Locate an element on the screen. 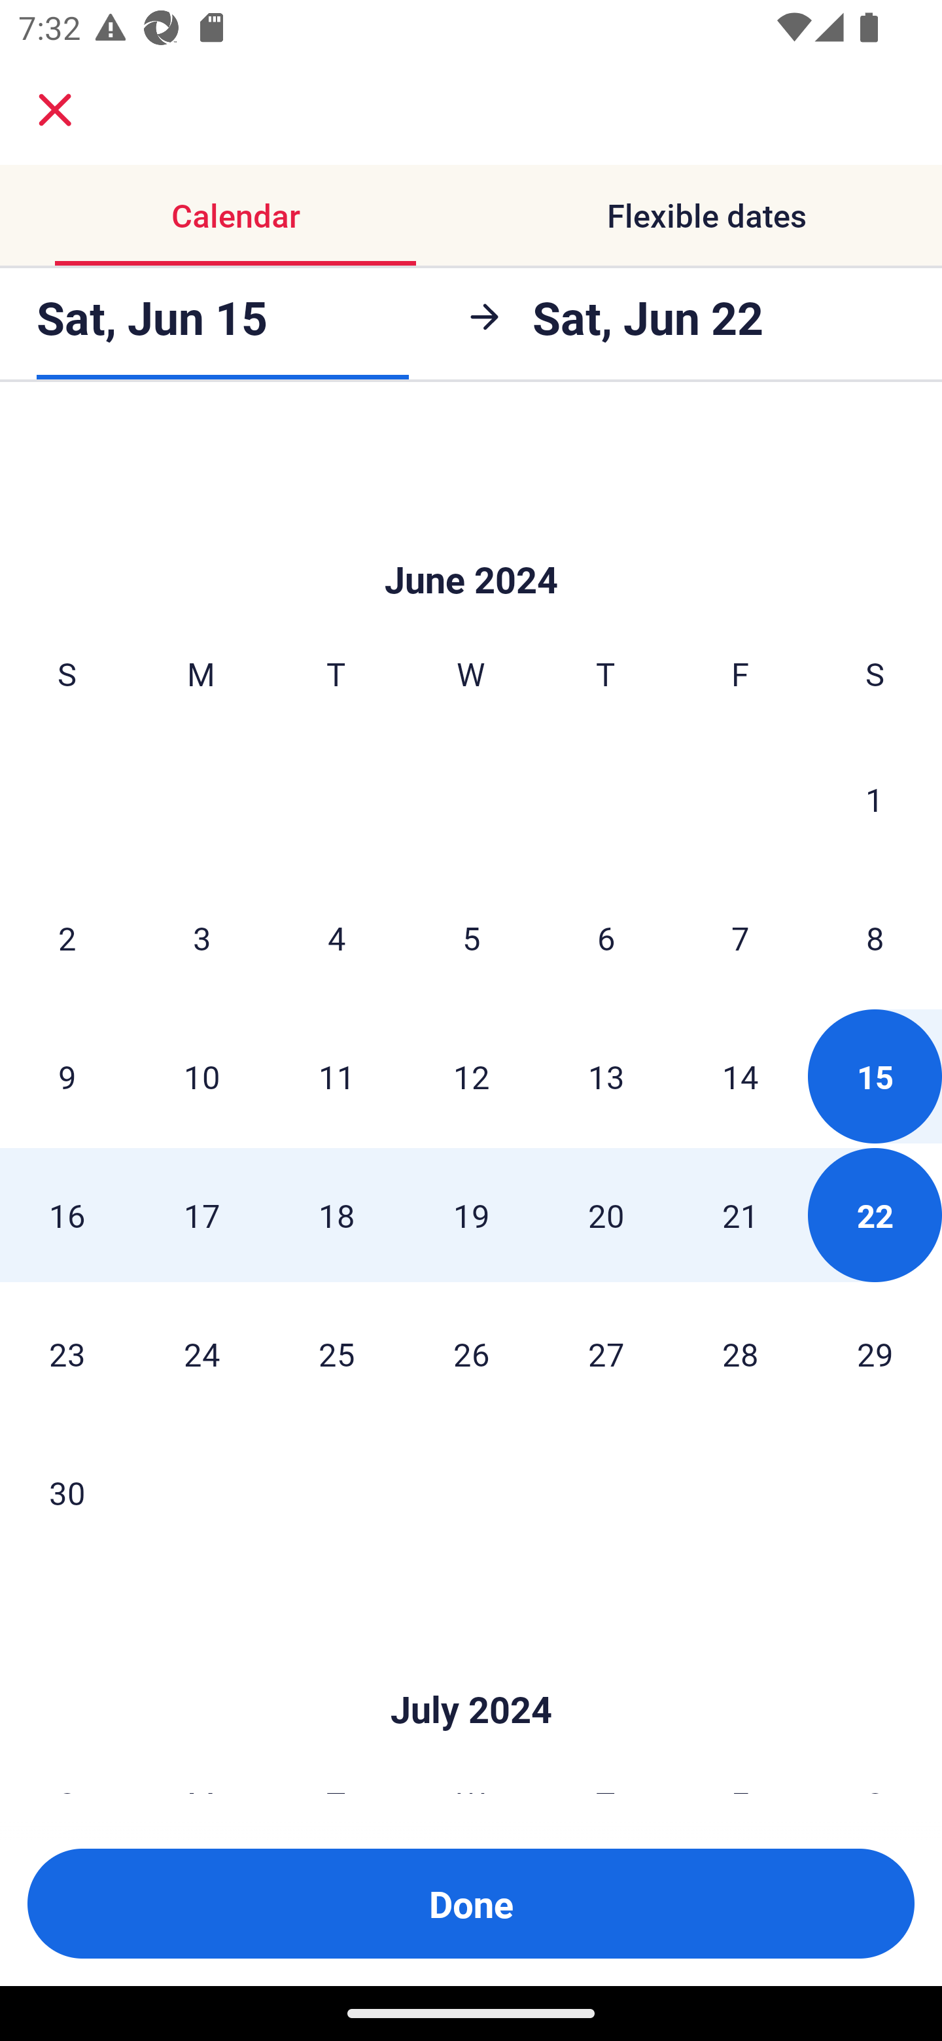 The width and height of the screenshot is (942, 2041). 7 Friday, June 7, 2024 is located at coordinates (741, 938).